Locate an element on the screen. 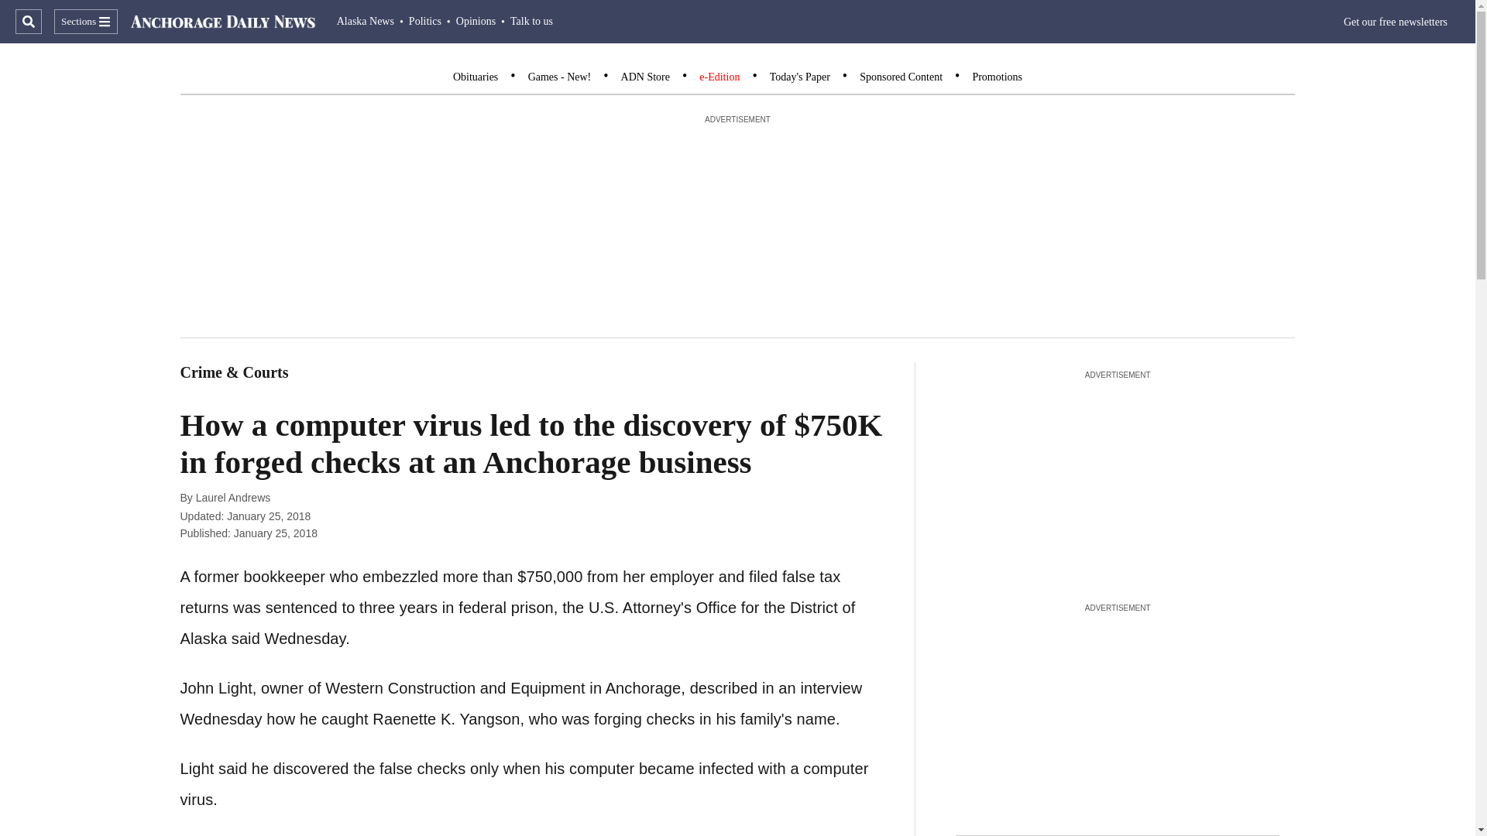 Image resolution: width=1487 pixels, height=836 pixels. Politics is located at coordinates (425, 21).